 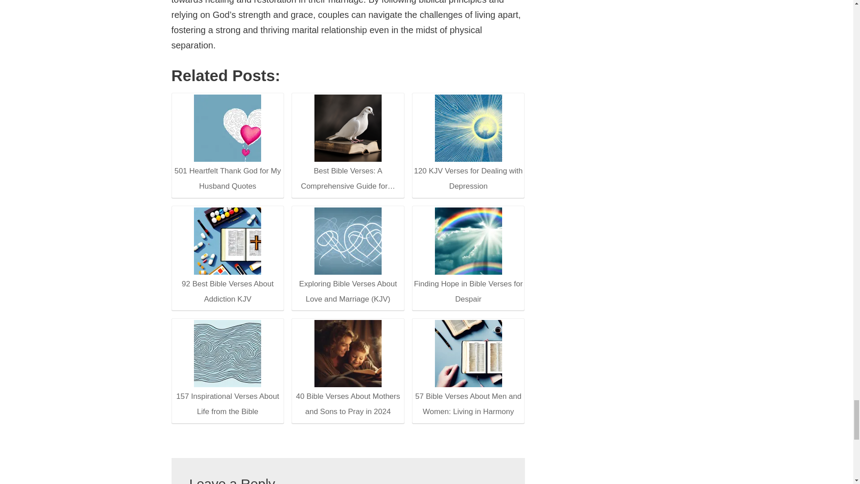 I want to click on 92 Best Bible Verses About Addiction KJV, so click(x=227, y=256).